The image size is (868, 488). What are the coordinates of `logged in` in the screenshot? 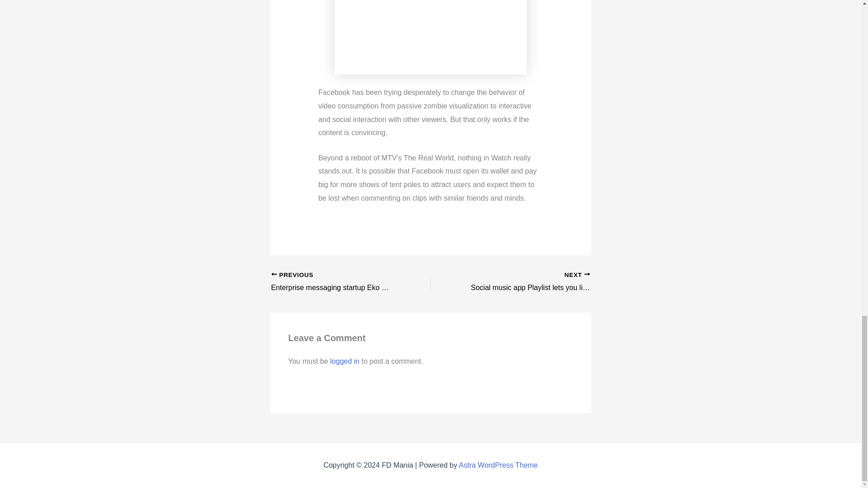 It's located at (344, 361).